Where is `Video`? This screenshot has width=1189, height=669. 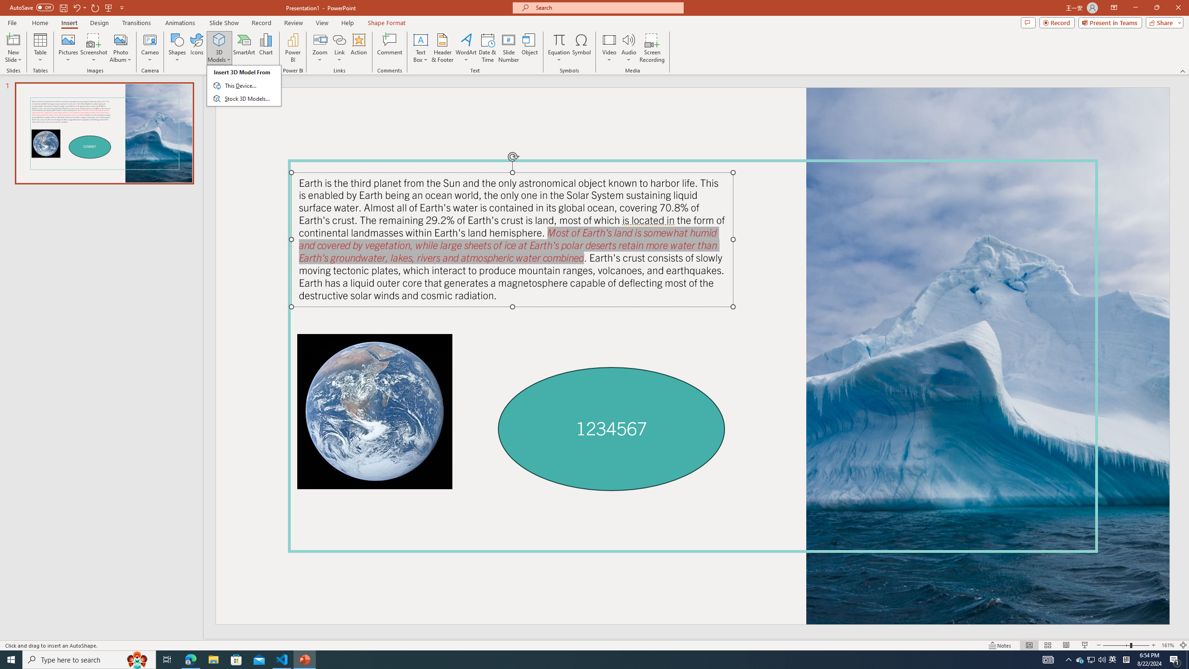
Video is located at coordinates (609, 48).